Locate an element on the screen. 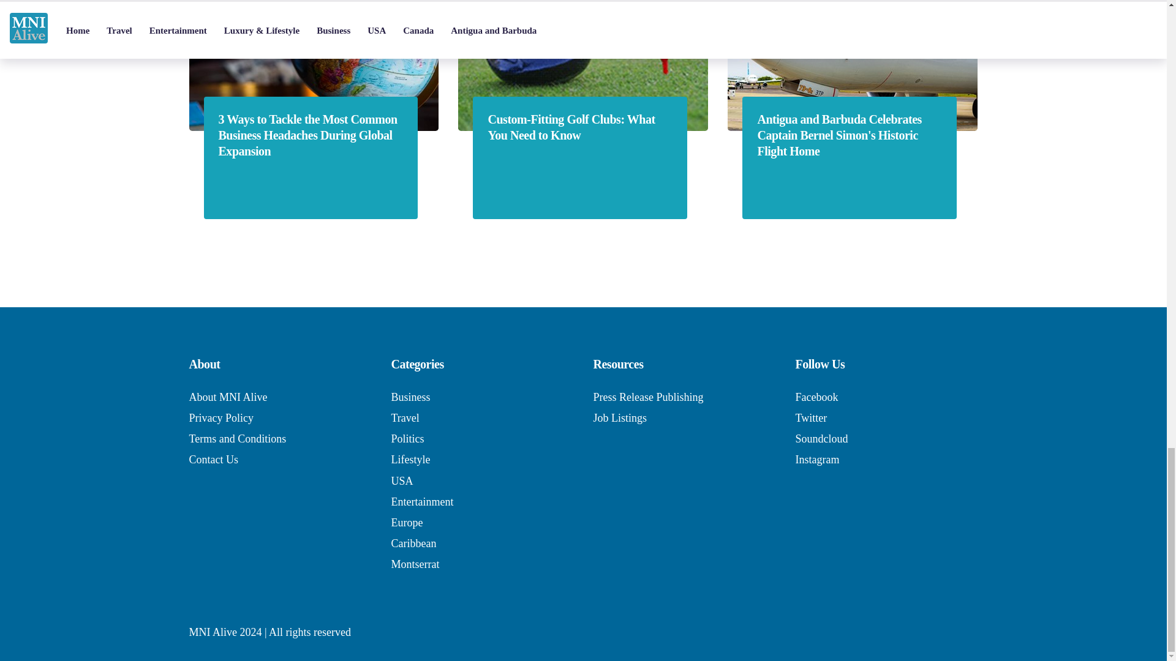 Image resolution: width=1176 pixels, height=661 pixels. Instagram is located at coordinates (817, 459).